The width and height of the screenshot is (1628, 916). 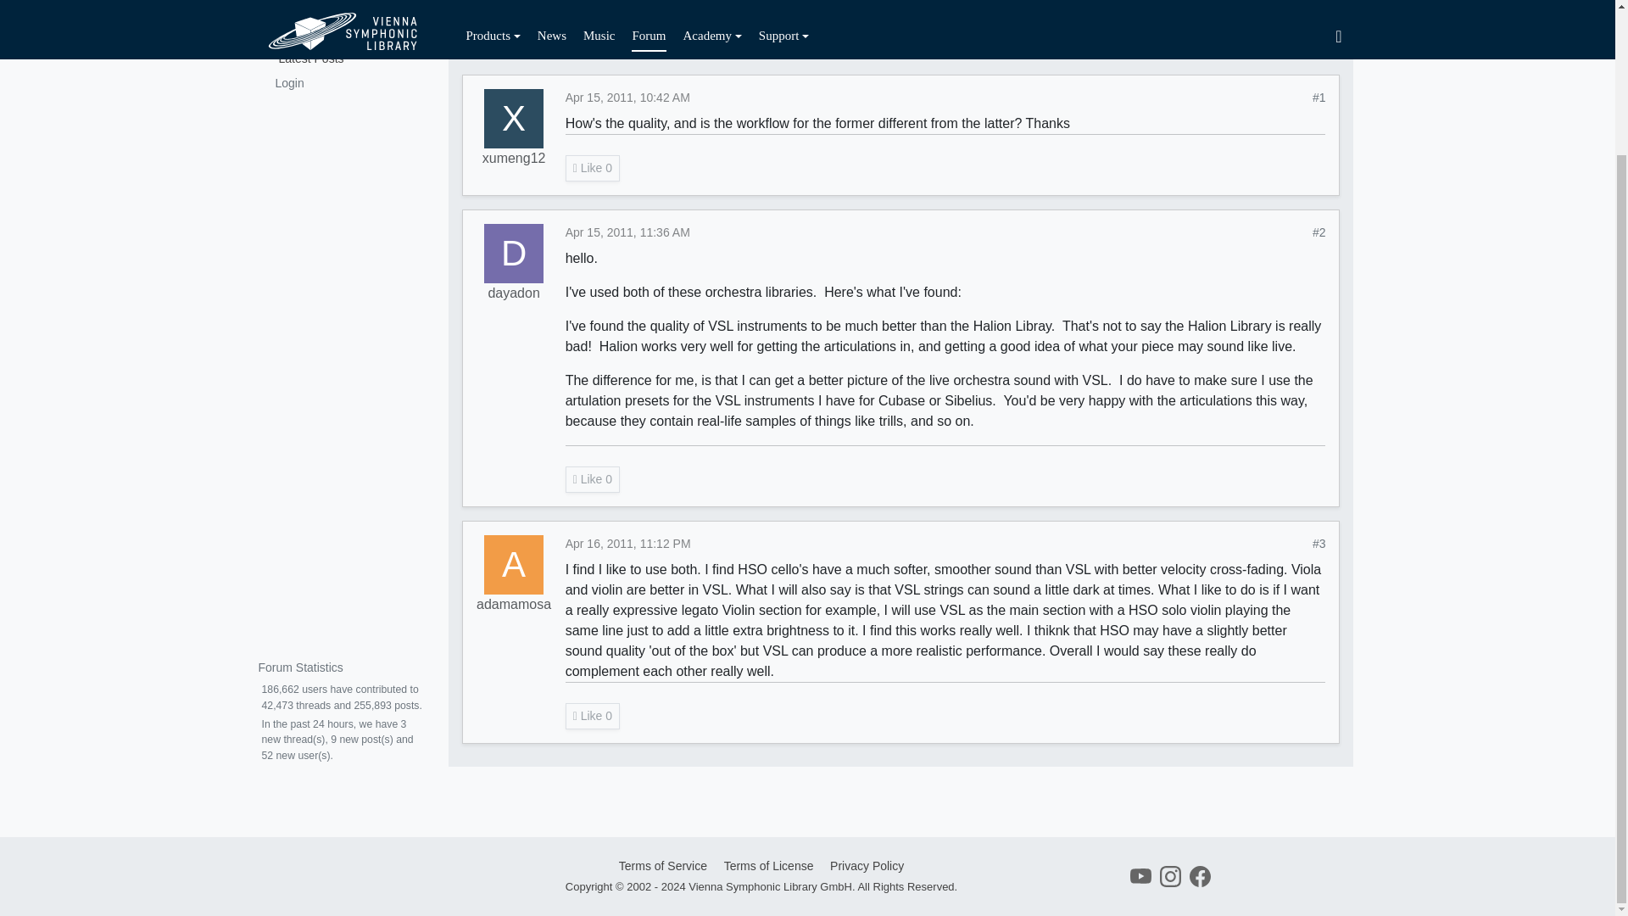 What do you see at coordinates (605, 25) in the screenshot?
I see `Apr 15, 2011, 10:42 AM` at bounding box center [605, 25].